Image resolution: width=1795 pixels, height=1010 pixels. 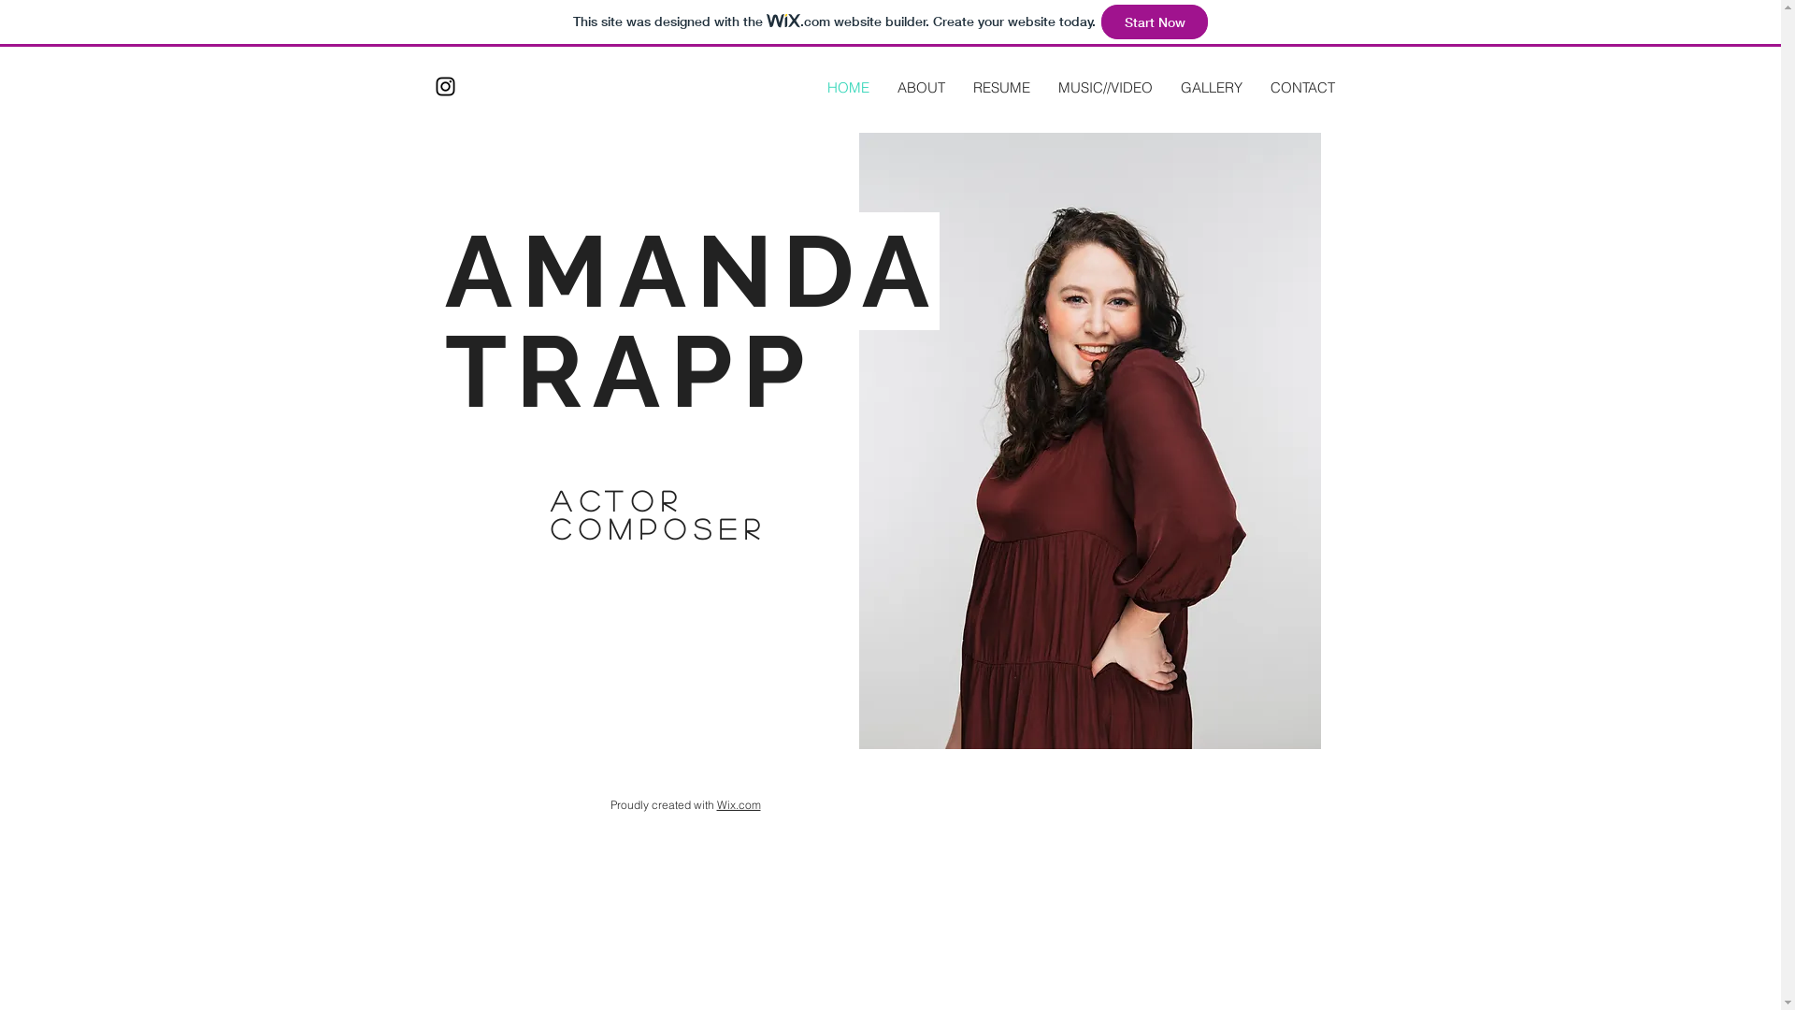 I want to click on actor
composer, so click(x=658, y=514).